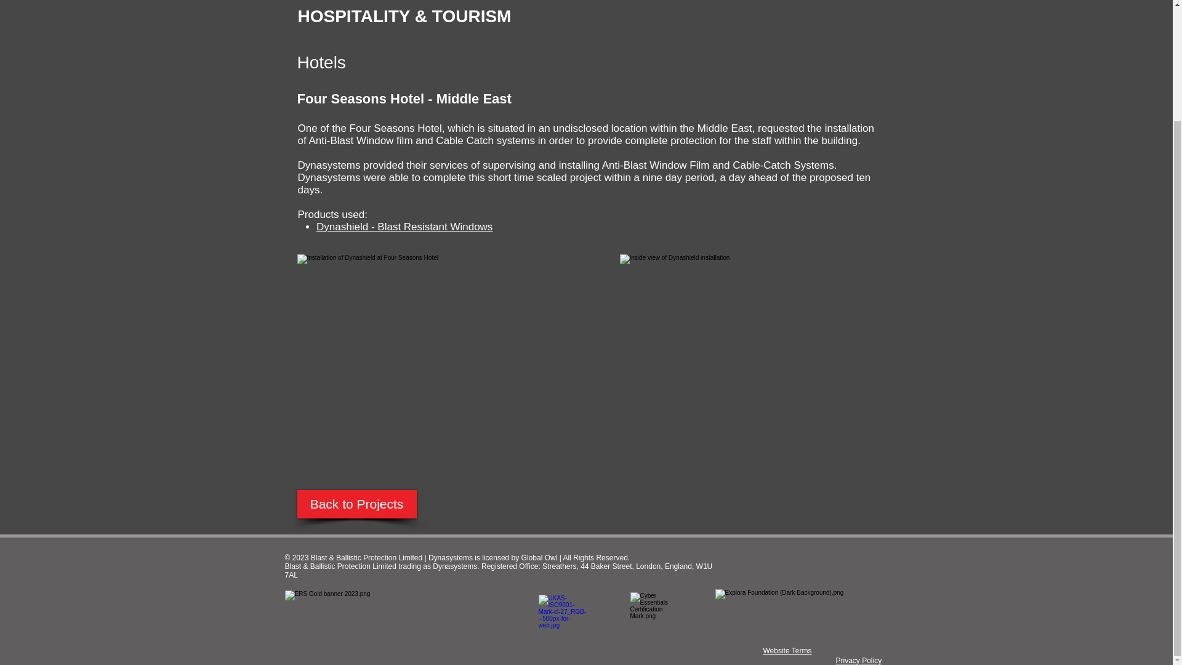 This screenshot has width=1182, height=665. Describe the element at coordinates (404, 227) in the screenshot. I see `Dynashield - Blast Resistant Windows` at that location.